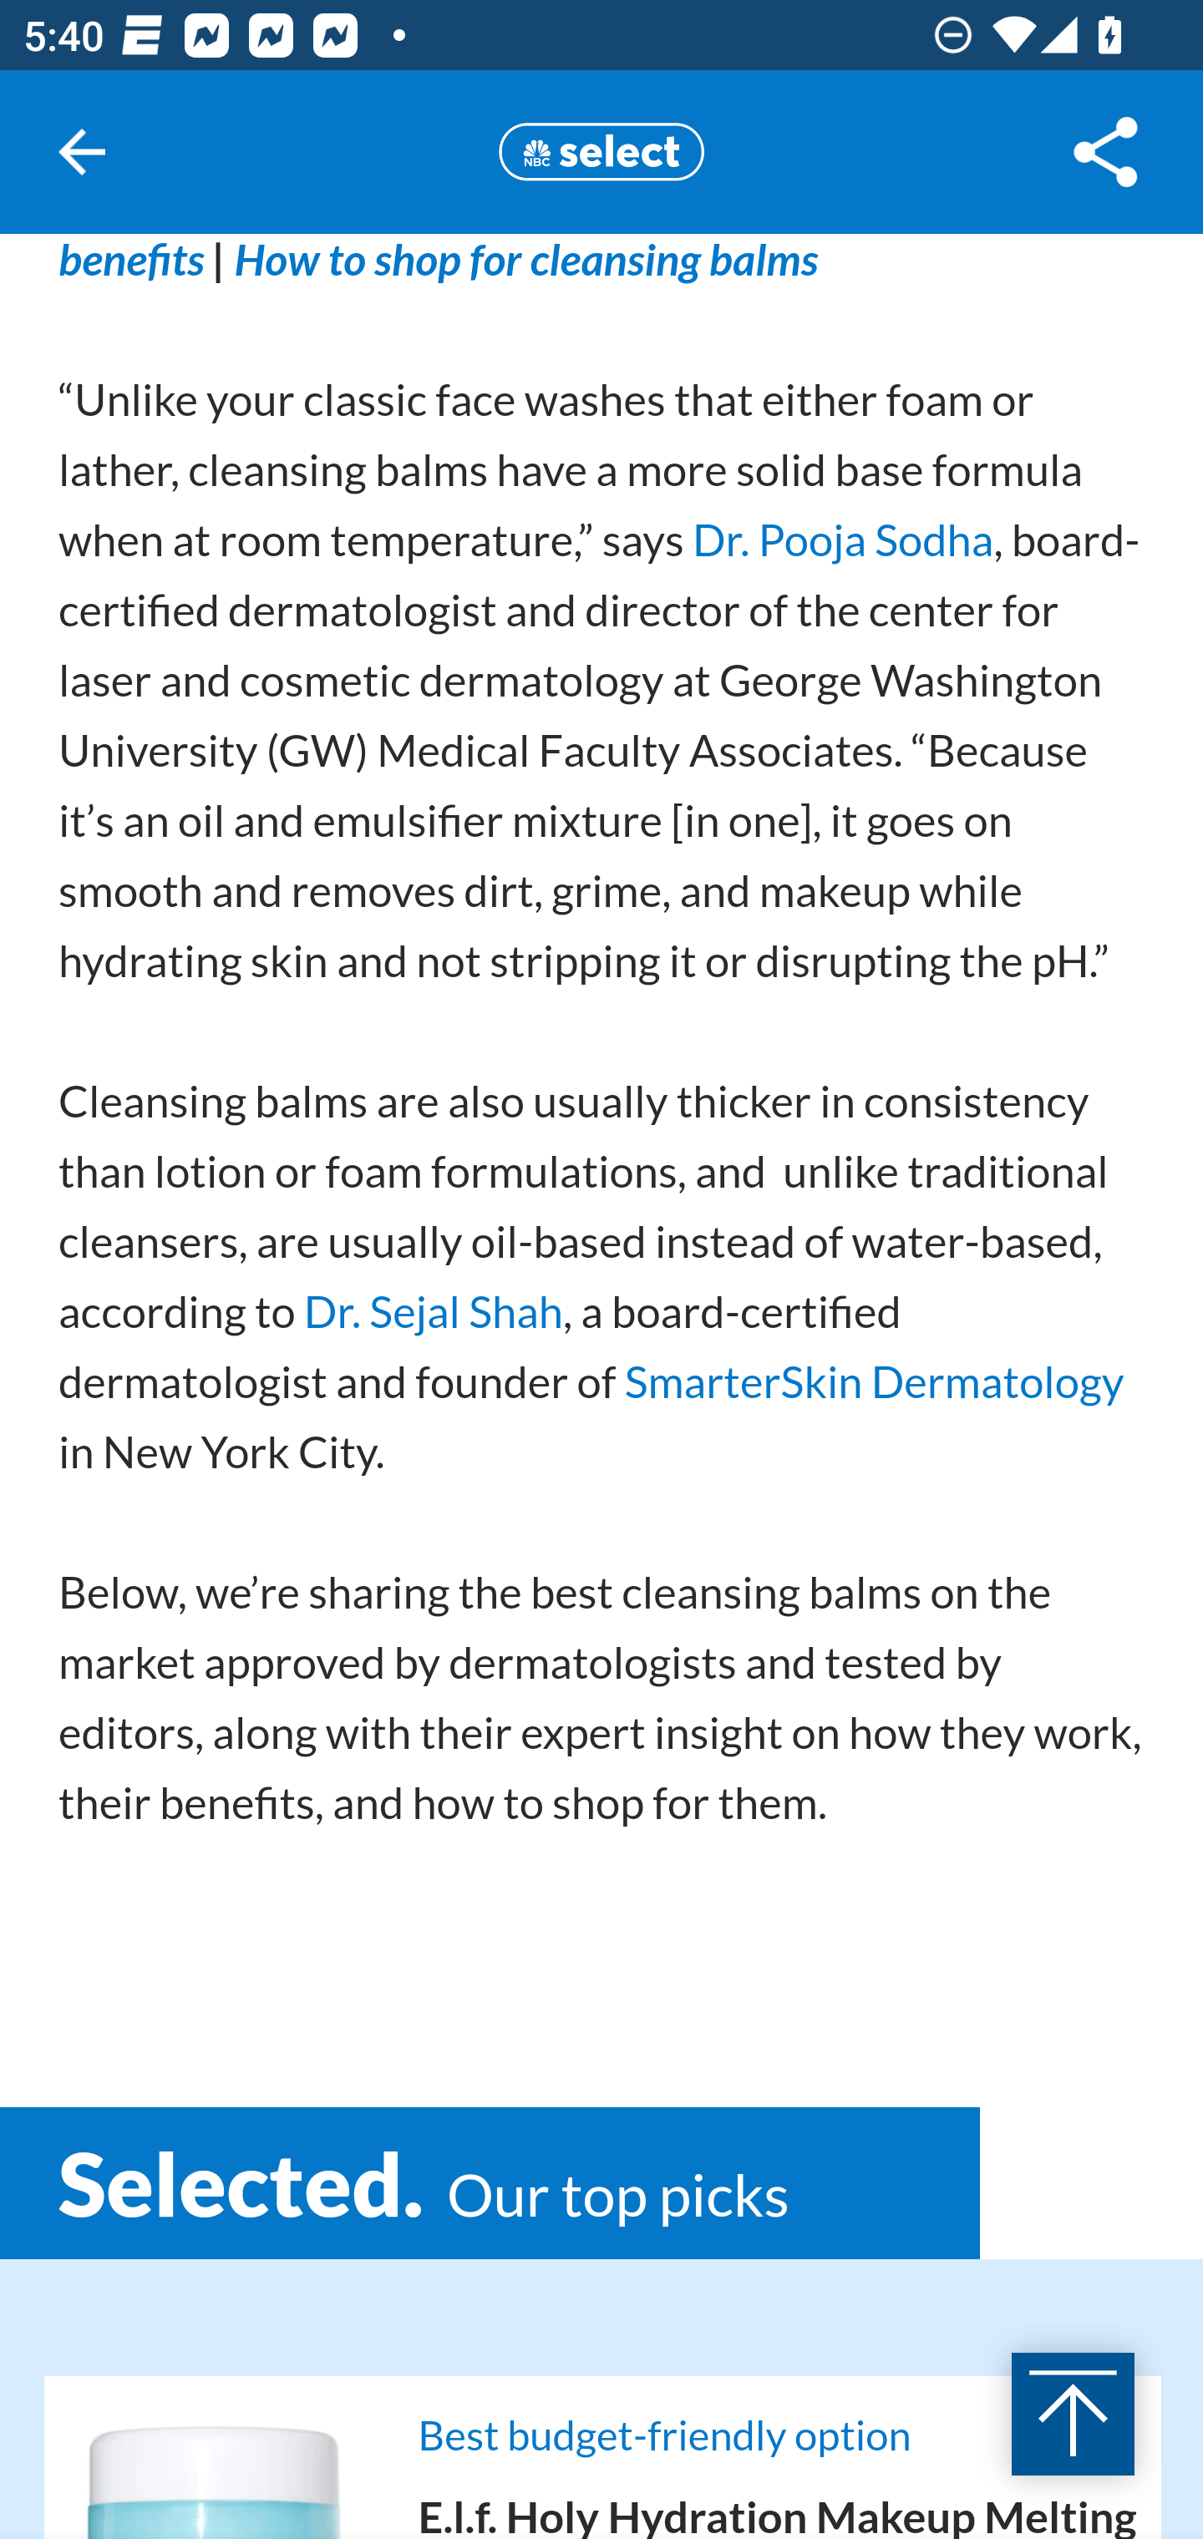  What do you see at coordinates (601, 150) in the screenshot?
I see `Header, Select` at bounding box center [601, 150].